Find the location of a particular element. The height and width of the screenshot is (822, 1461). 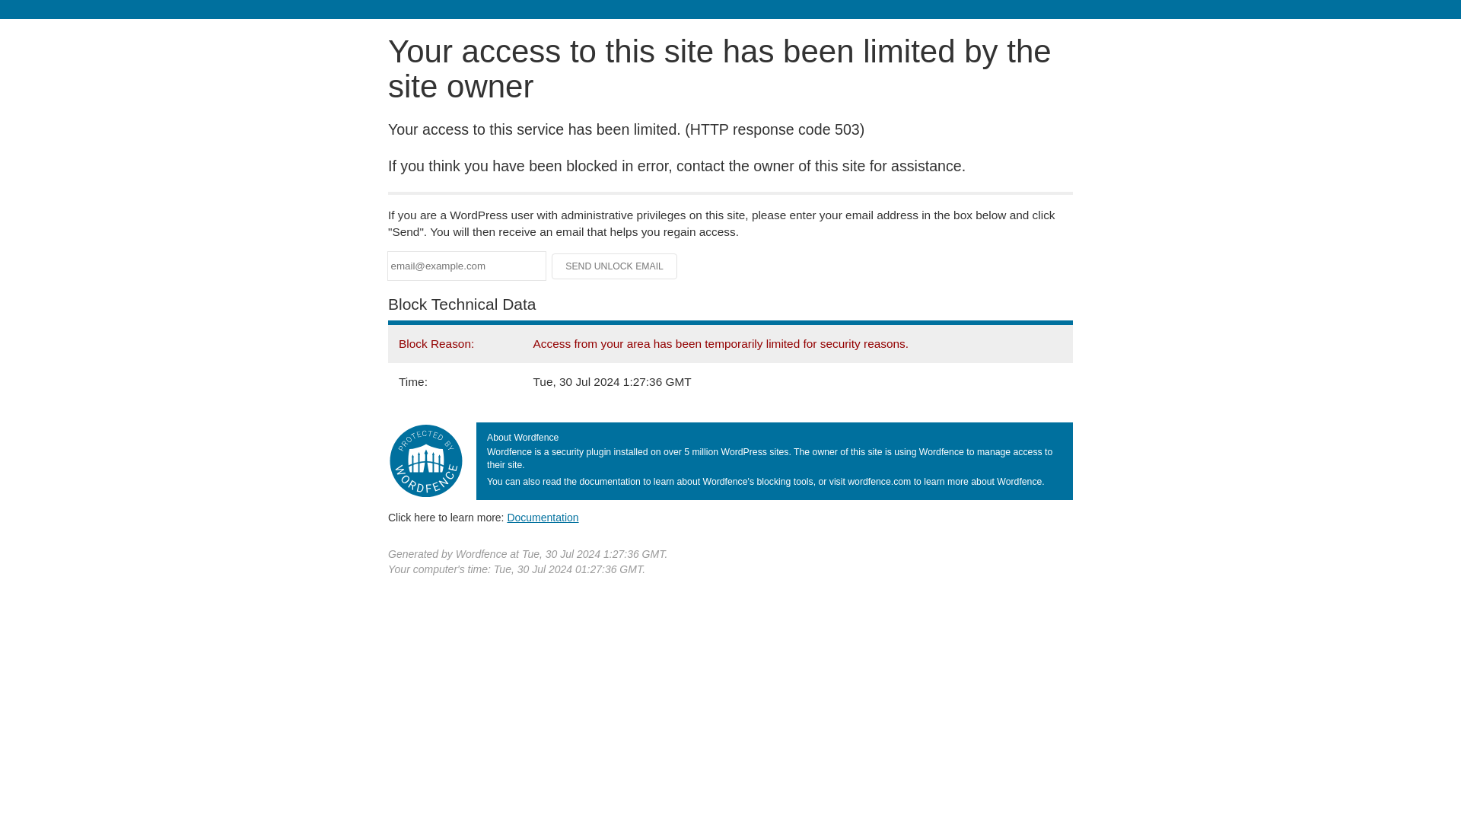

Send Unlock Email is located at coordinates (615, 266).